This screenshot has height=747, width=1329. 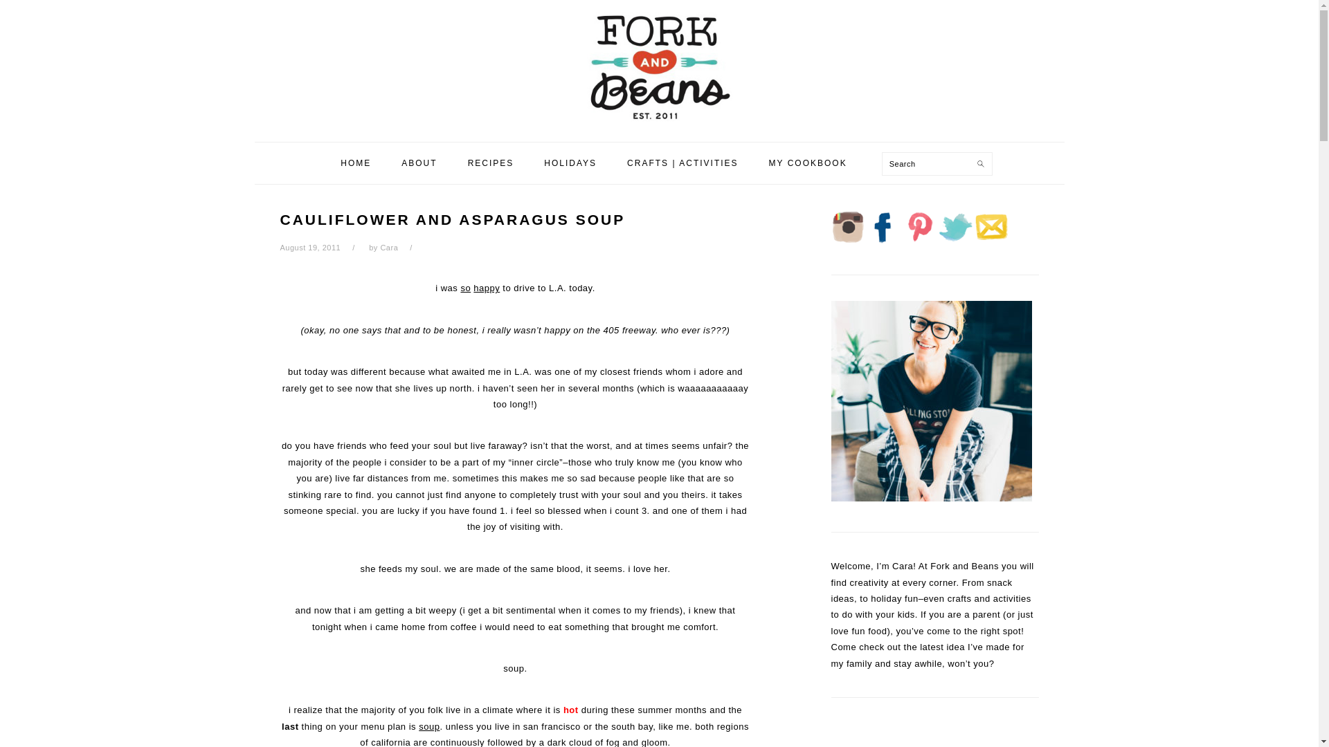 What do you see at coordinates (355, 163) in the screenshot?
I see `HOME` at bounding box center [355, 163].